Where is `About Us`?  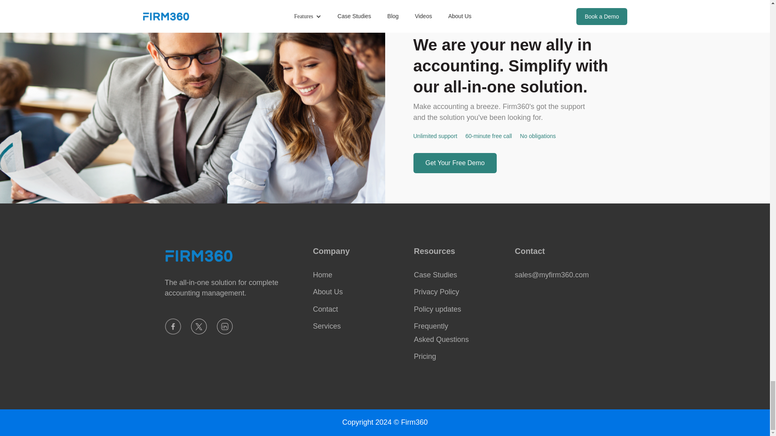
About Us is located at coordinates (358, 291).